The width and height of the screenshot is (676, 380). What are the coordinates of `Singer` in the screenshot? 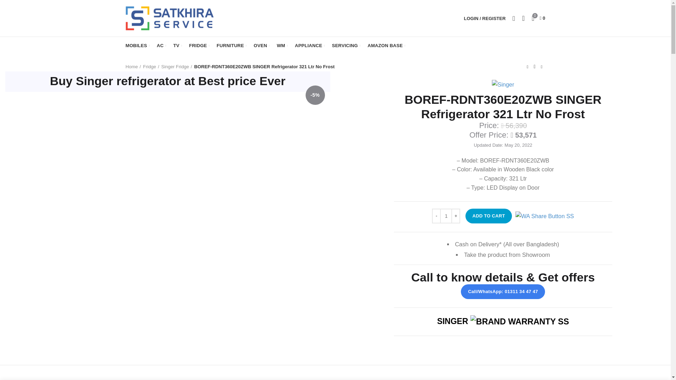 It's located at (503, 84).